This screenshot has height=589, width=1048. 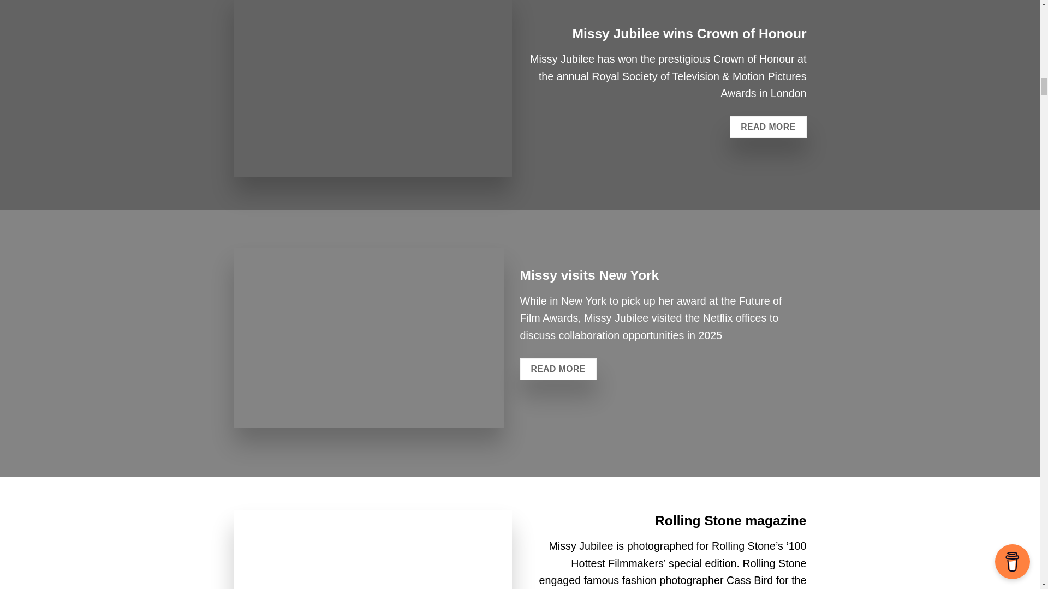 What do you see at coordinates (558, 369) in the screenshot?
I see `READ MORE` at bounding box center [558, 369].